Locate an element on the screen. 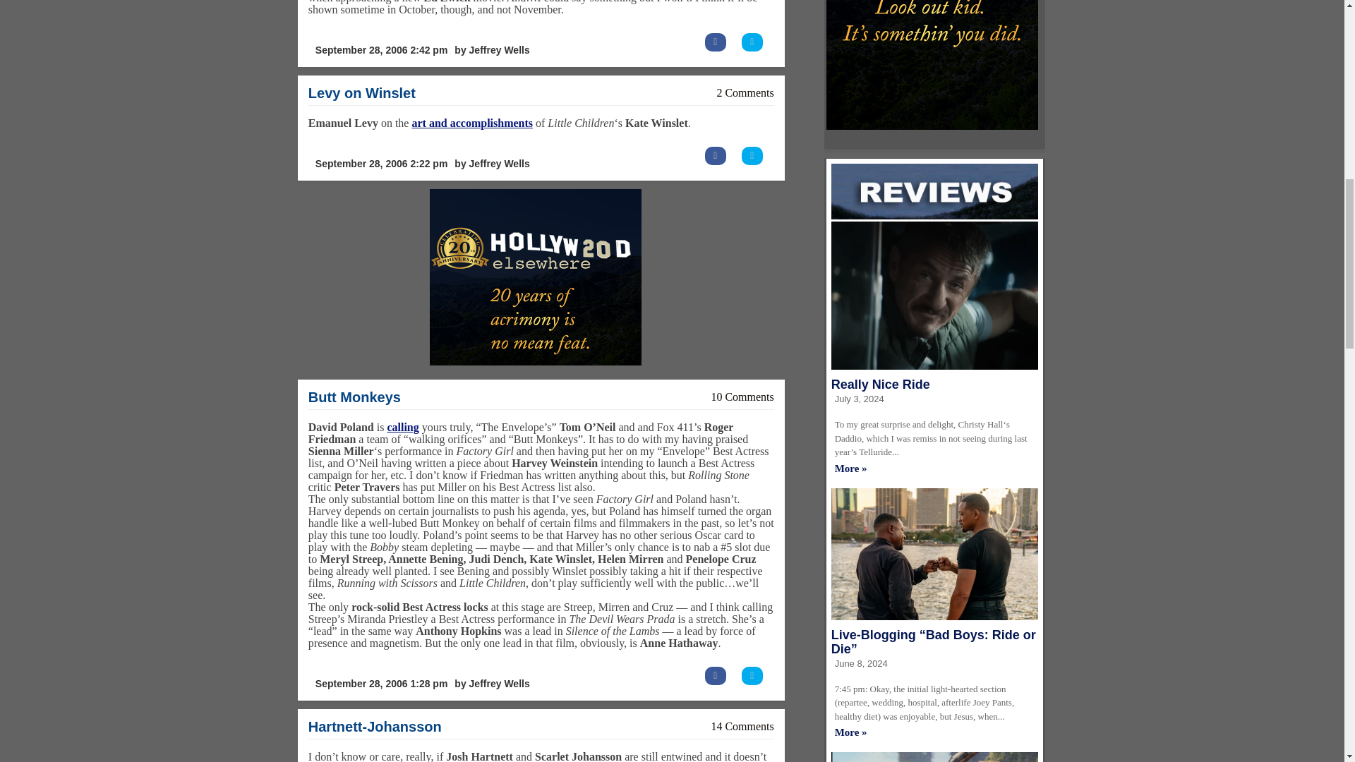  September 28, 2006 2:42 pm is located at coordinates (381, 49).